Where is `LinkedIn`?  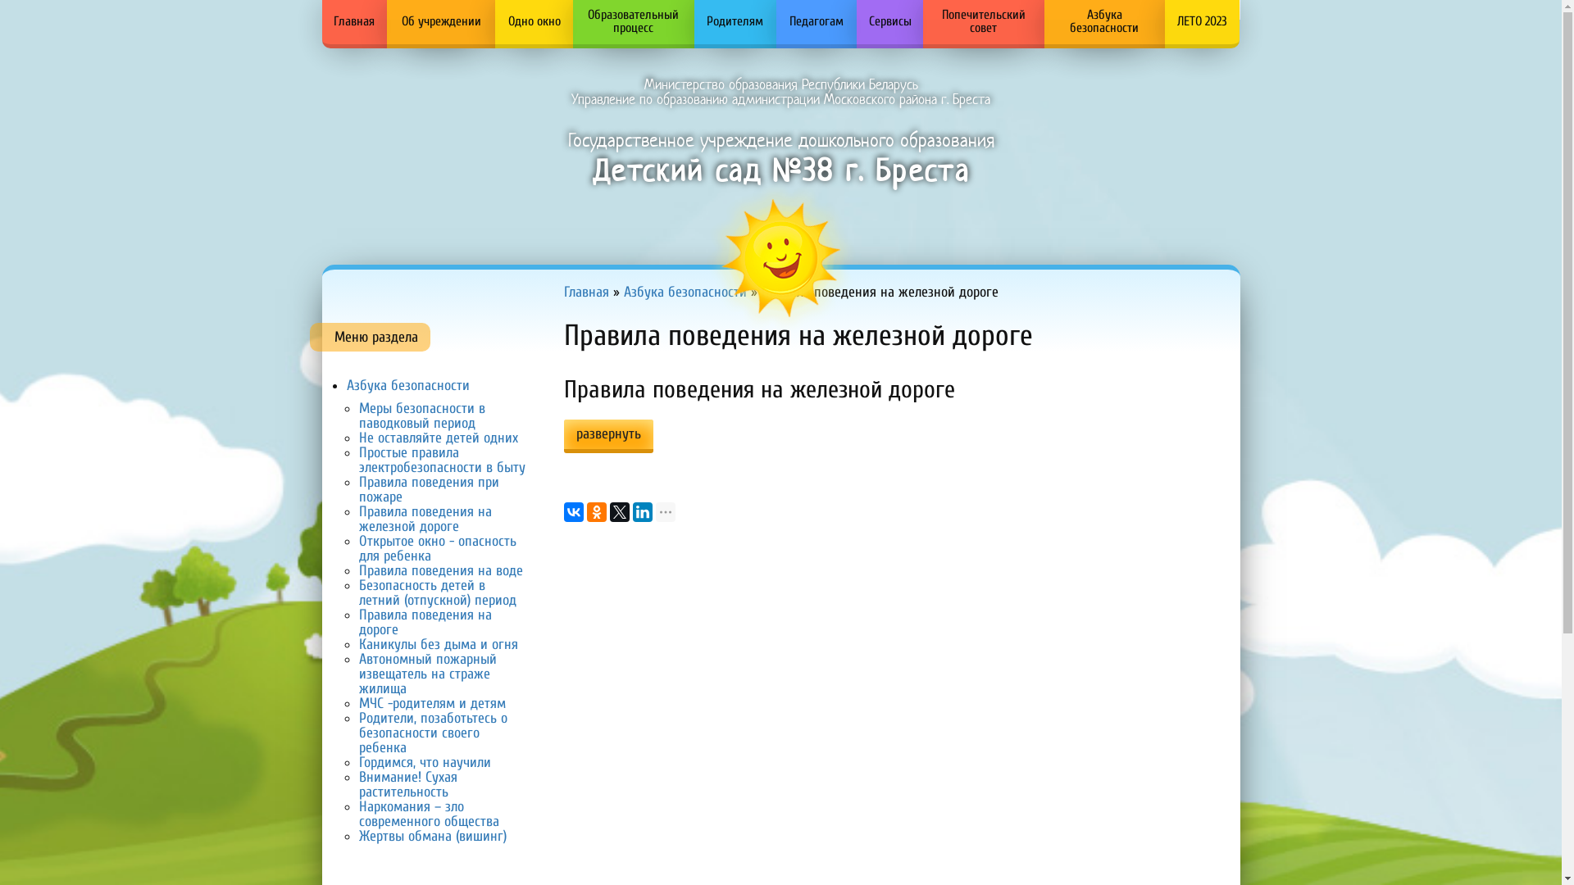 LinkedIn is located at coordinates (643, 511).